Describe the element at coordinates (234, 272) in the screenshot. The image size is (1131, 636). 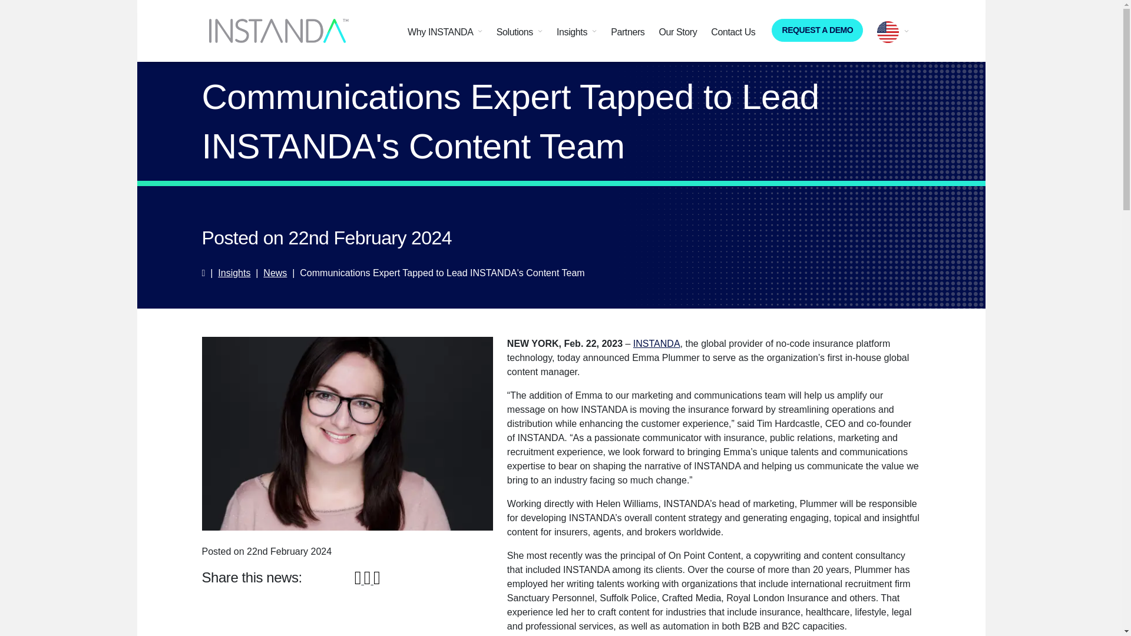
I see `Insights` at that location.